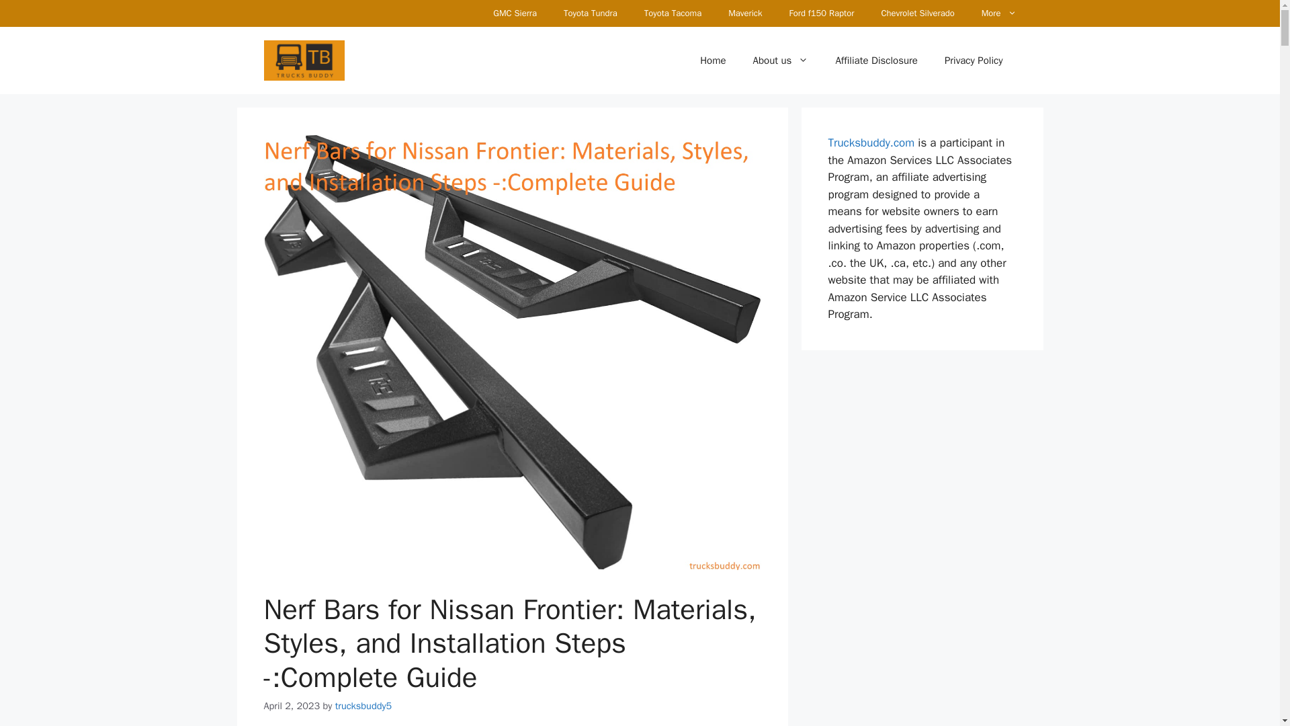 The image size is (1290, 726). I want to click on Chevrolet Silverado, so click(917, 13).